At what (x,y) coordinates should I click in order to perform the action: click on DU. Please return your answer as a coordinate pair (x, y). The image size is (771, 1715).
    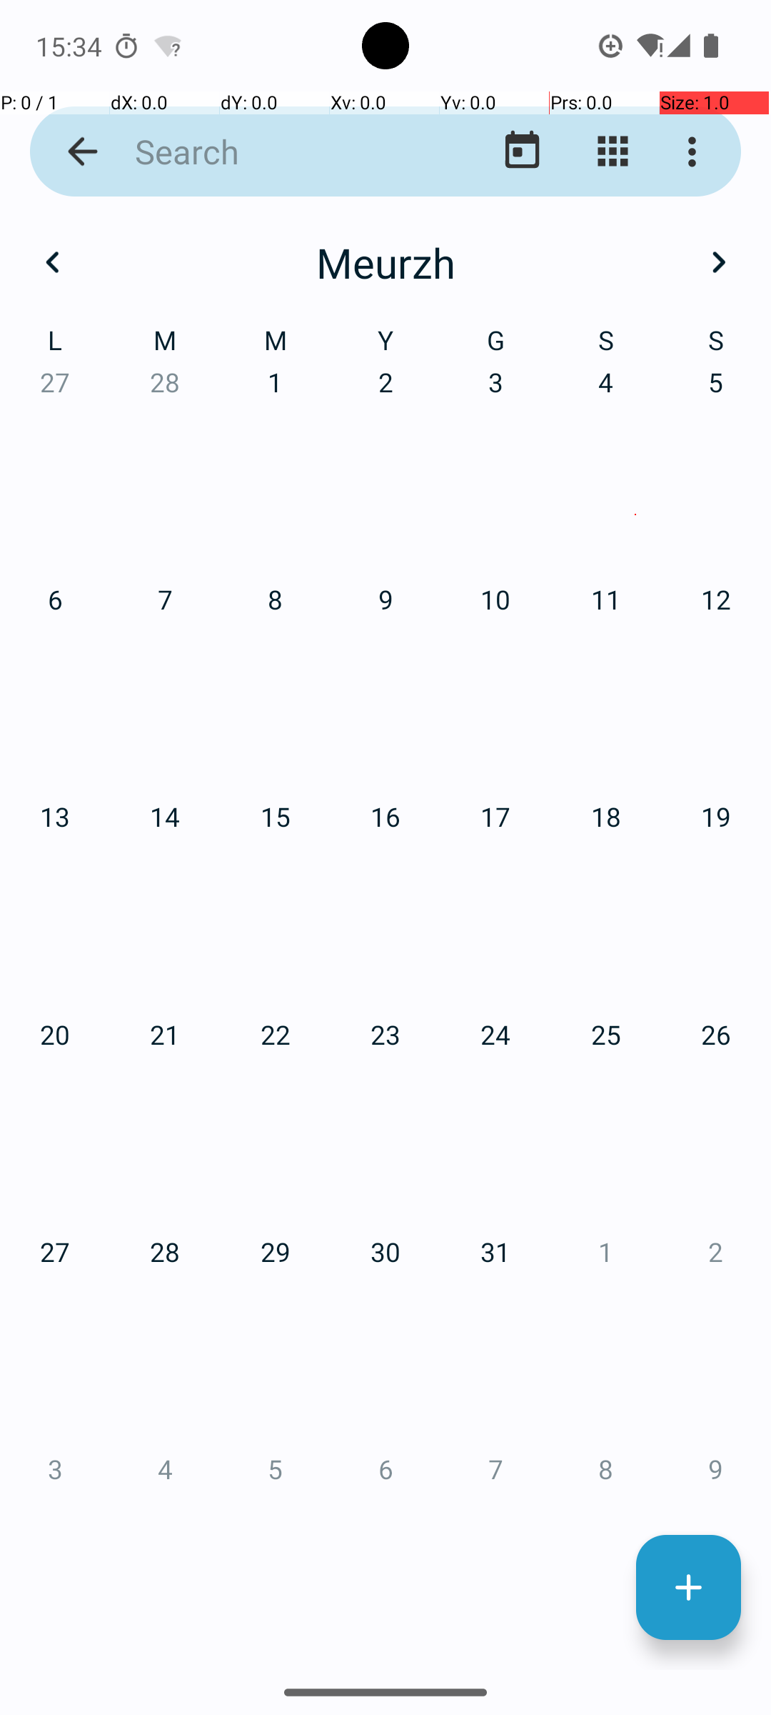
    Looking at the image, I should click on (385, 1341).